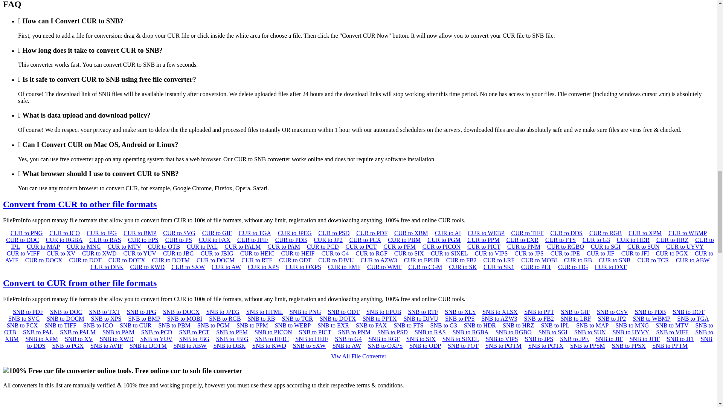 The height and width of the screenshot is (407, 723). What do you see at coordinates (80, 204) in the screenshot?
I see `Convert from CUR to other file formats` at bounding box center [80, 204].